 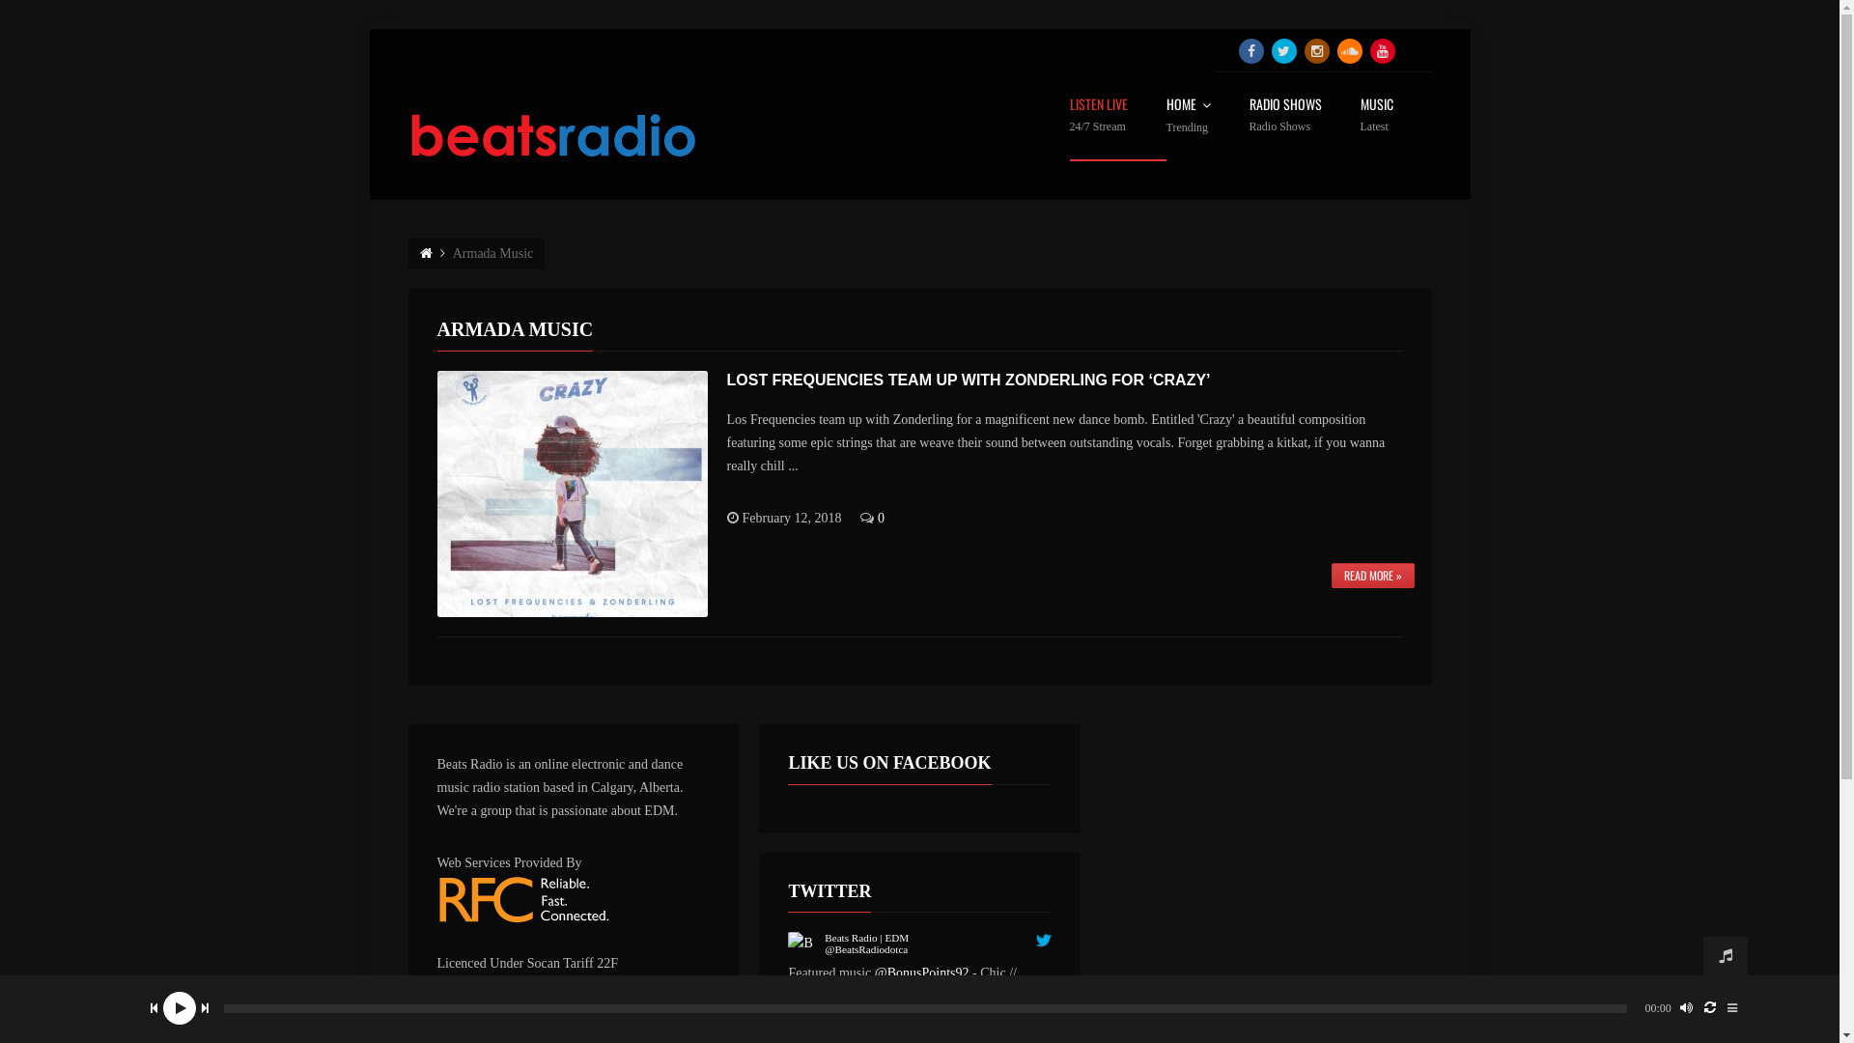 I want to click on Armada Music, so click(x=493, y=253).